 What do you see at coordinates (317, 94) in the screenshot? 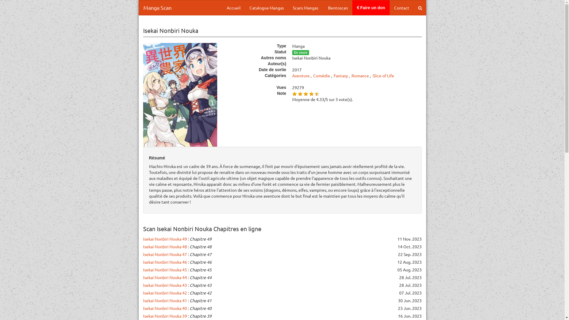
I see `gorgeous` at bounding box center [317, 94].